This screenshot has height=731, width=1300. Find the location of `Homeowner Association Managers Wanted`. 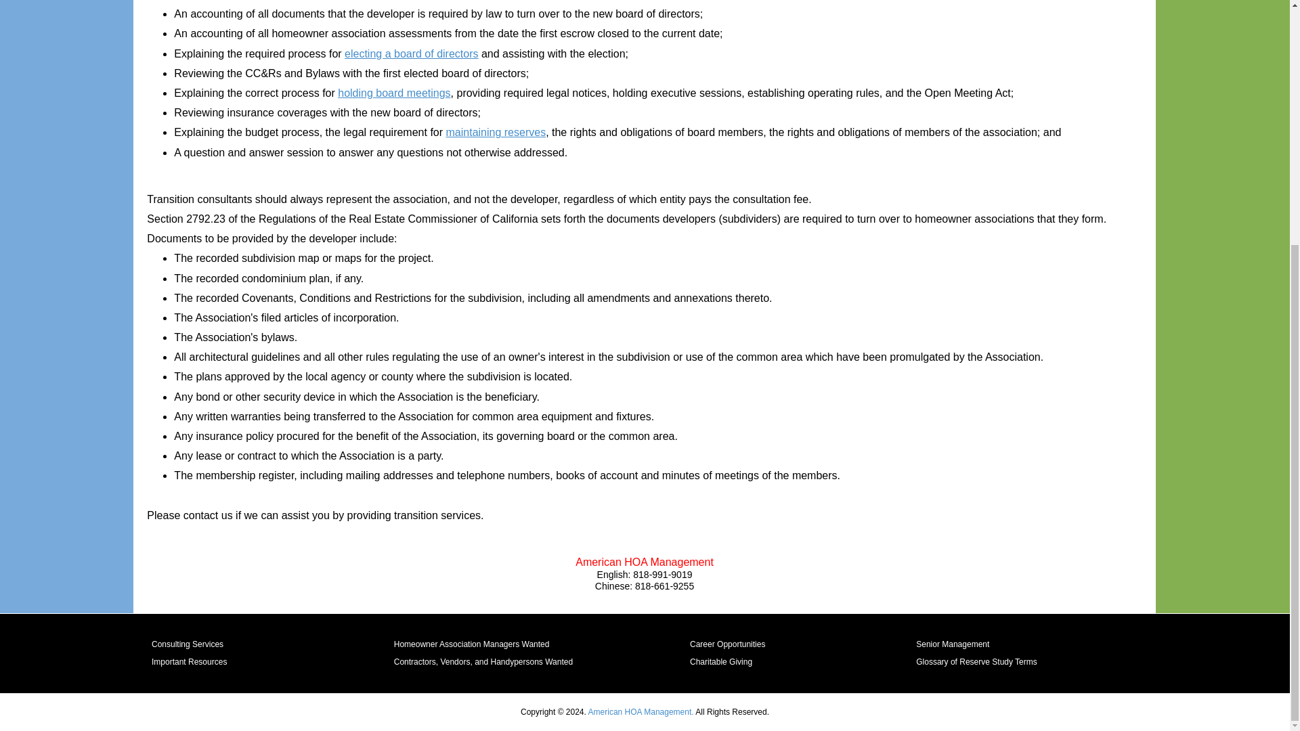

Homeowner Association Managers Wanted is located at coordinates (548, 644).